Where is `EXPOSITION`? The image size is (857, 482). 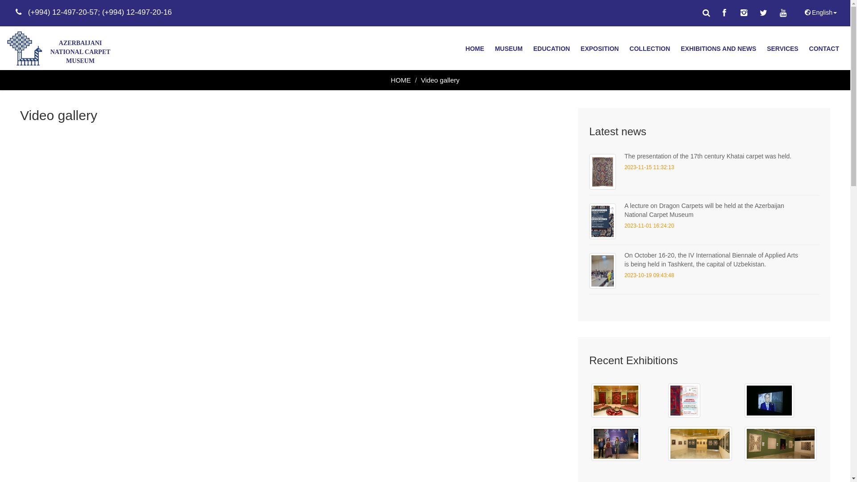 EXPOSITION is located at coordinates (600, 49).